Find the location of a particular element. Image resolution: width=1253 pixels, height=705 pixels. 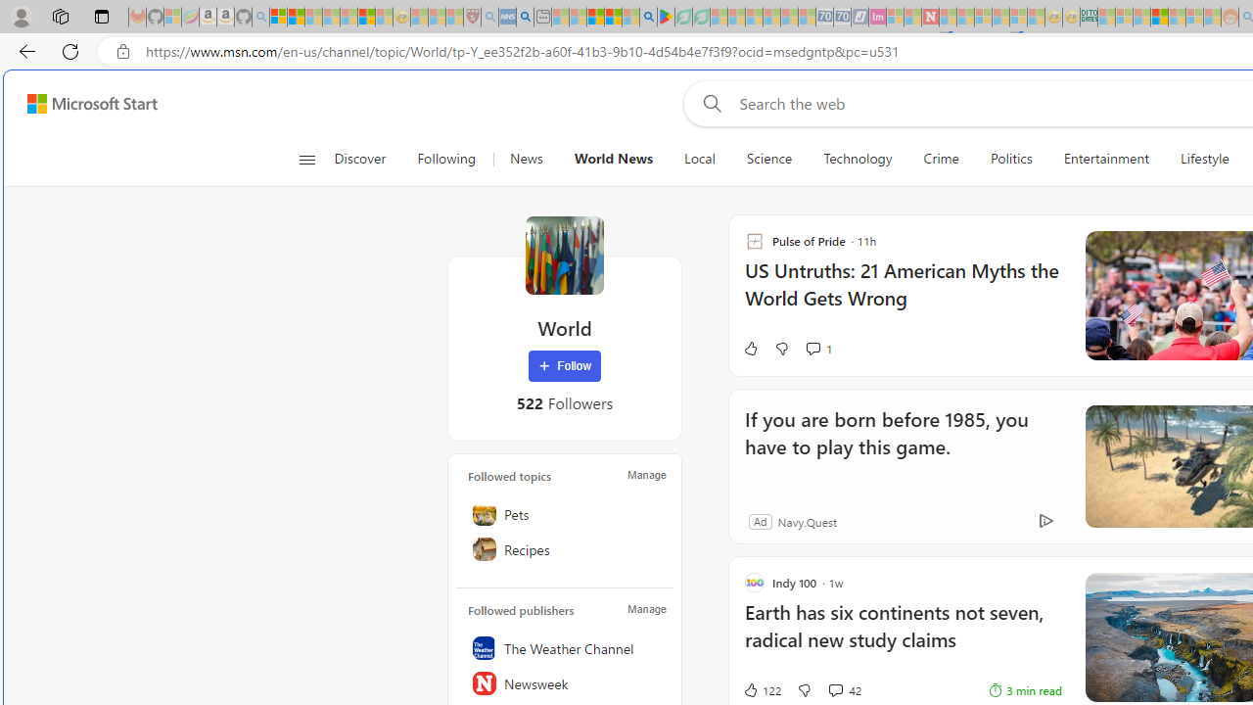

Recipes is located at coordinates (565, 549).